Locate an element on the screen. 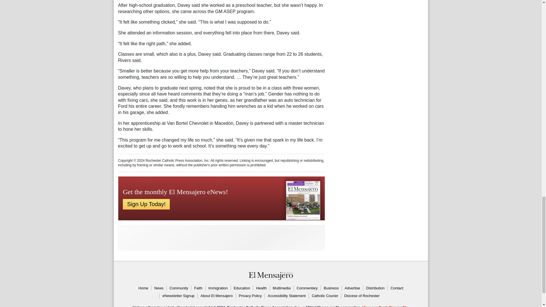  News is located at coordinates (159, 288).